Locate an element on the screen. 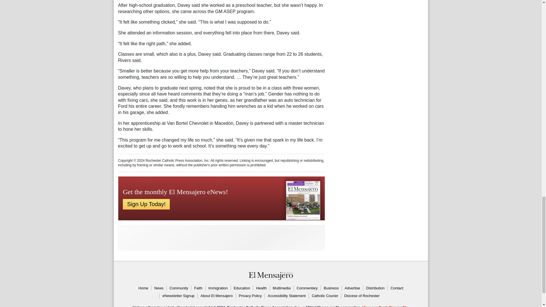  News is located at coordinates (159, 288).